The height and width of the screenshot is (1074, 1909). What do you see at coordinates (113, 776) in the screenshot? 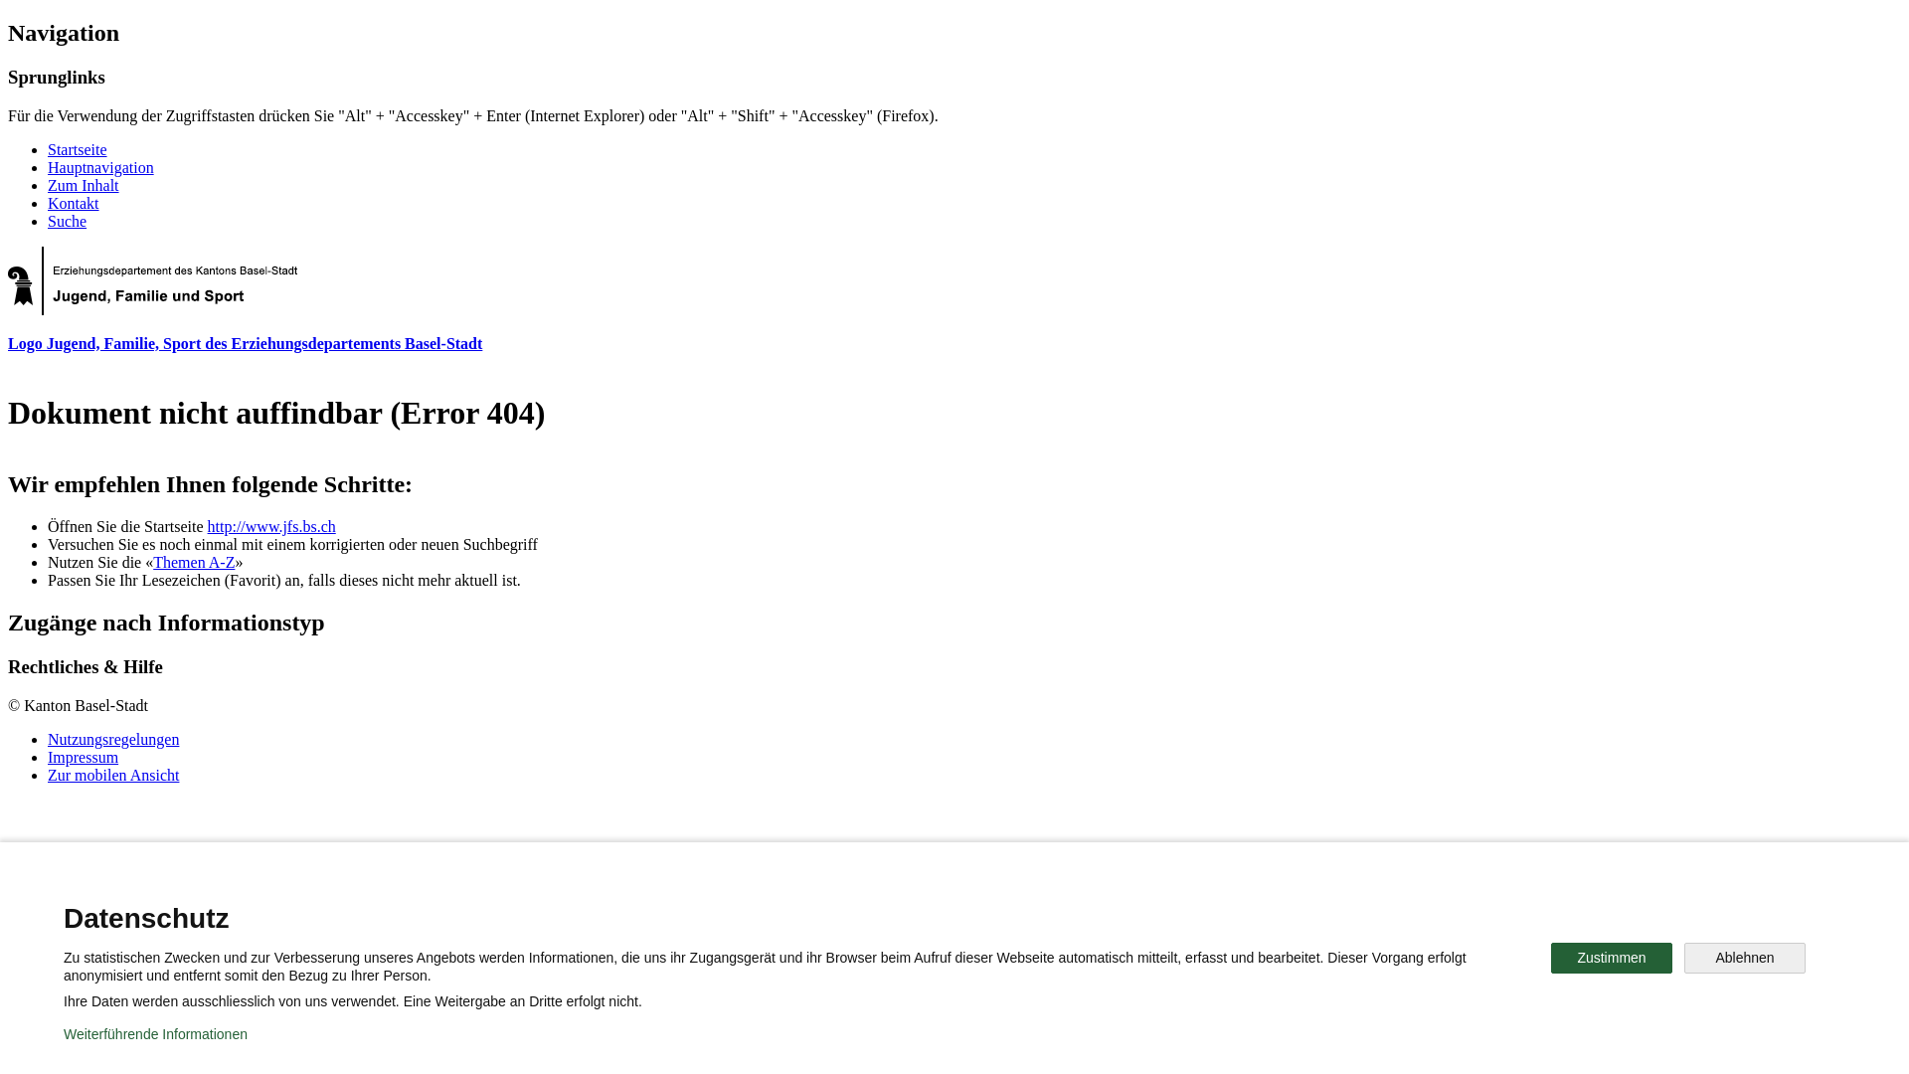
I see `Zur mobilen Ansicht` at bounding box center [113, 776].